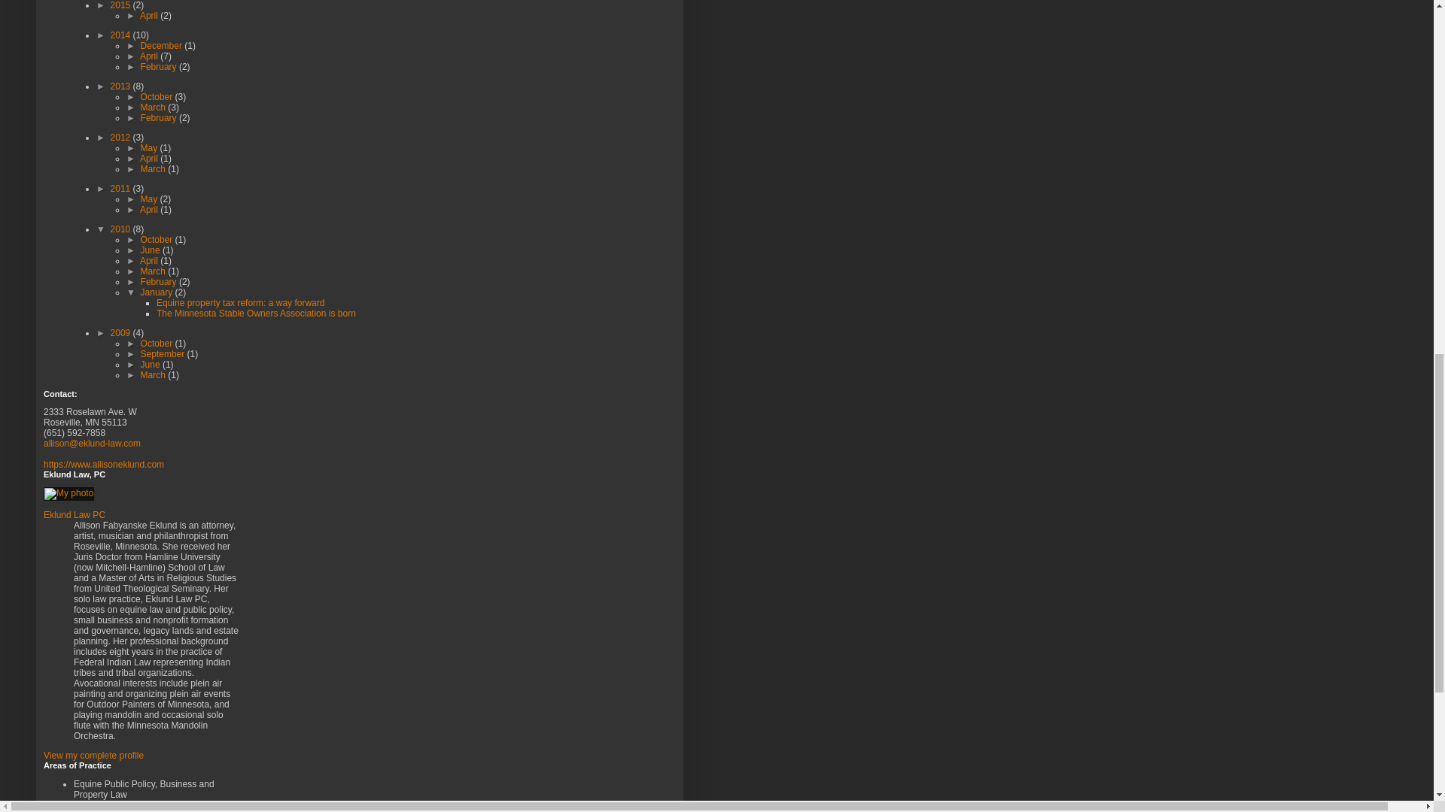 The height and width of the screenshot is (812, 1445). Describe the element at coordinates (160, 118) in the screenshot. I see `February` at that location.